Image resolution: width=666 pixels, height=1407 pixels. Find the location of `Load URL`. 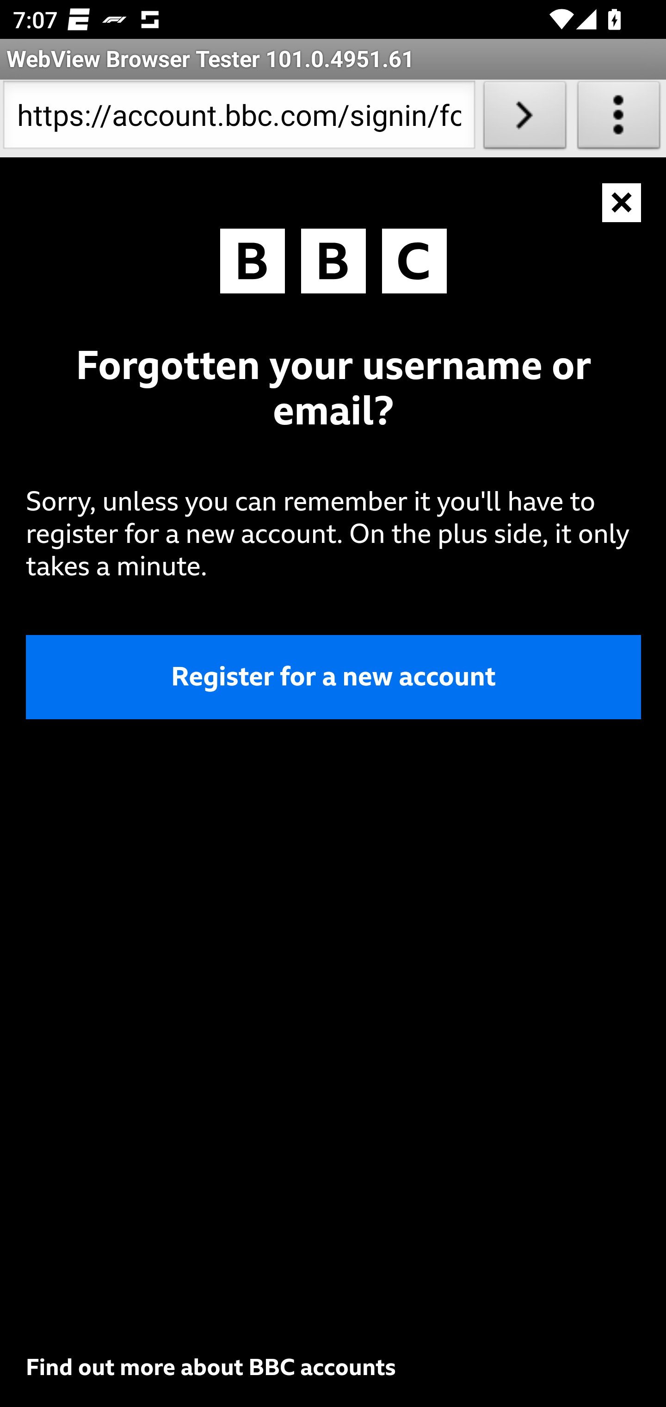

Load URL is located at coordinates (524, 118).